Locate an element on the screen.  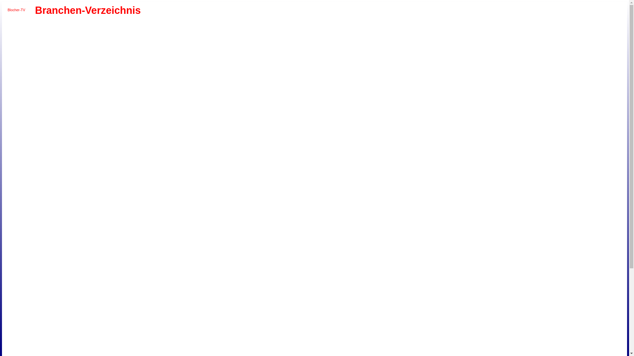
Frohsinn Riepl Manfred  Belp Restaurant  is located at coordinates (115, 223).